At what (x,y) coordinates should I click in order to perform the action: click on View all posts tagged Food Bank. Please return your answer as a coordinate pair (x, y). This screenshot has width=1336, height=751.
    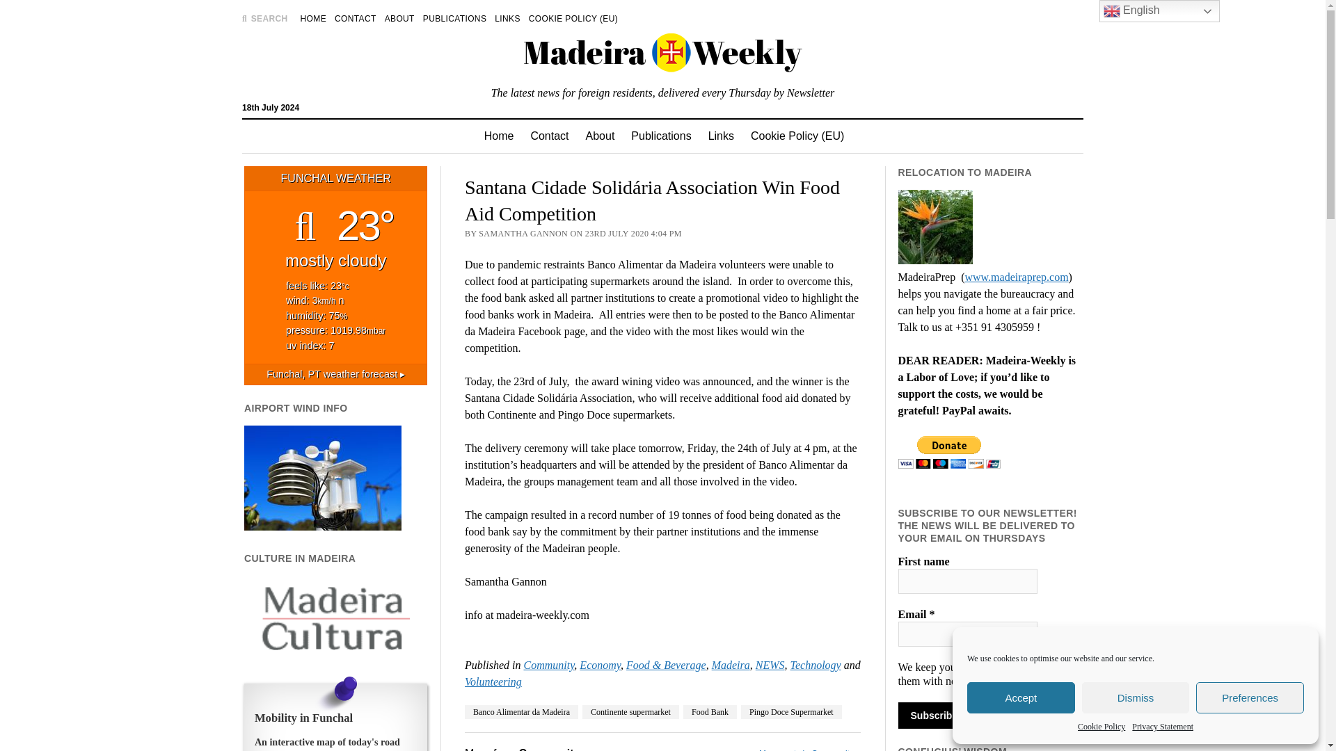
    Looking at the image, I should click on (710, 712).